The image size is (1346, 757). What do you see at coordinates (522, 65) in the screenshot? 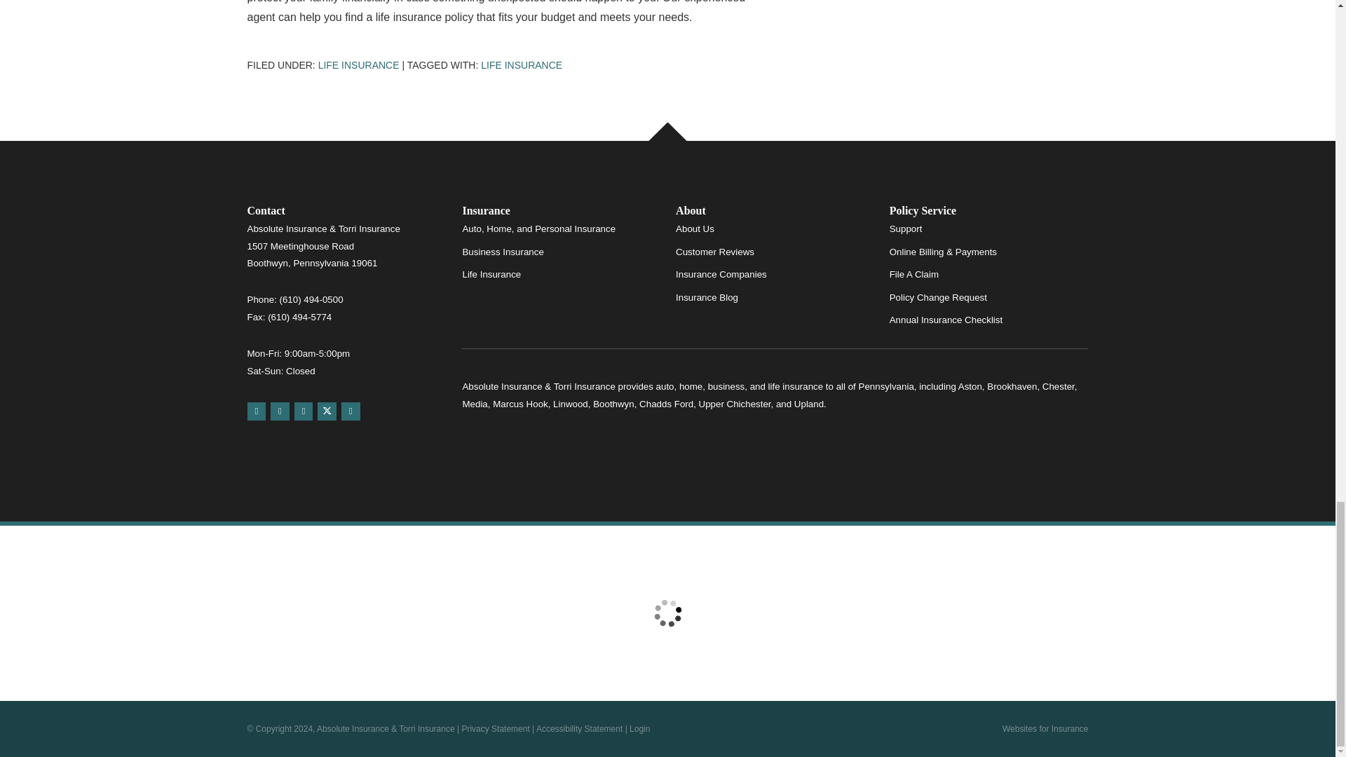
I see `Life Insurance` at bounding box center [522, 65].